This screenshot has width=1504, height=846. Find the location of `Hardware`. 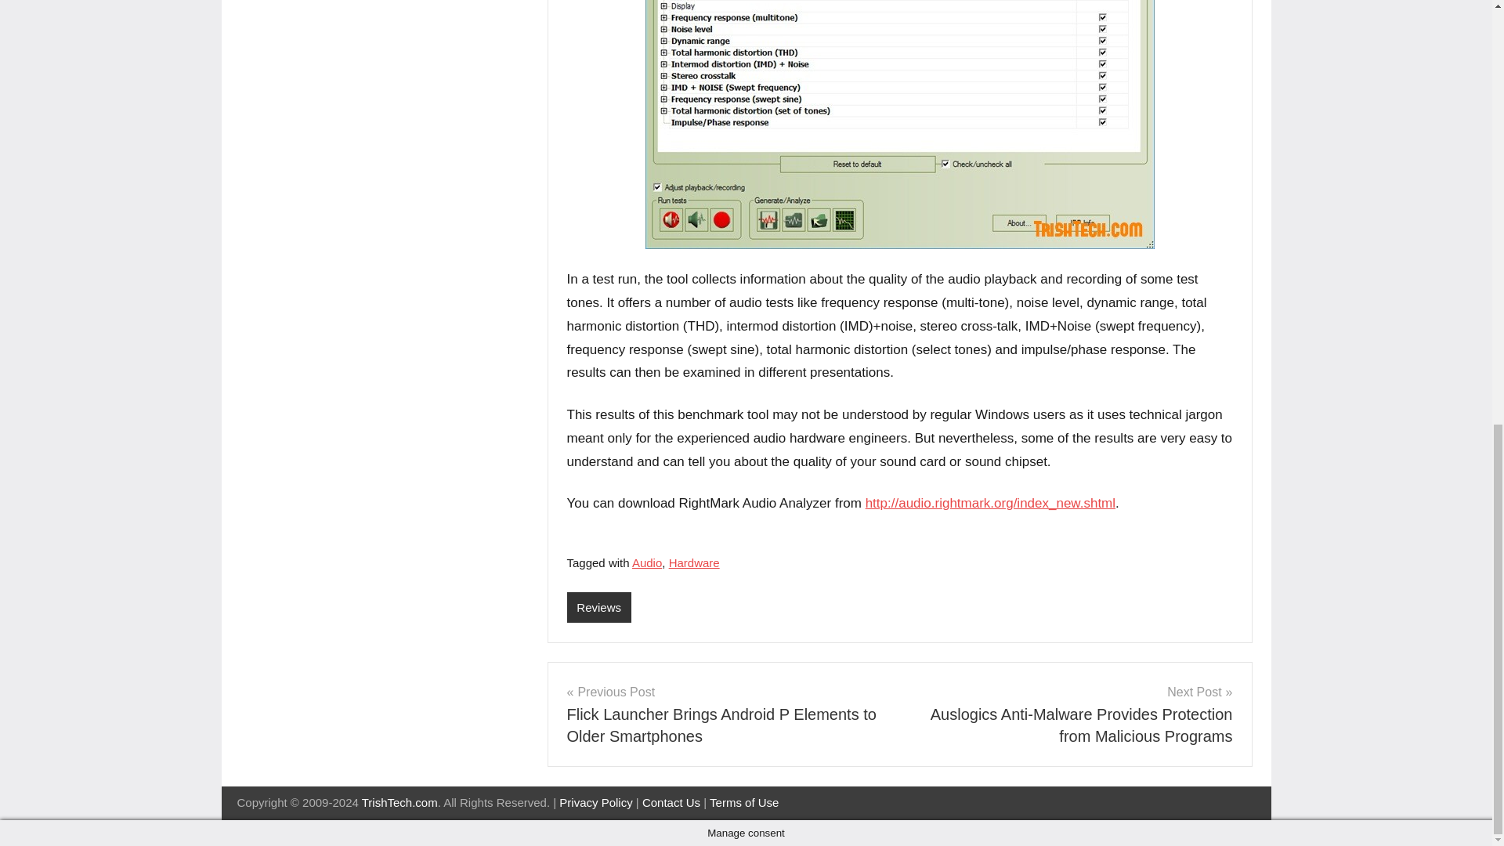

Hardware is located at coordinates (694, 562).